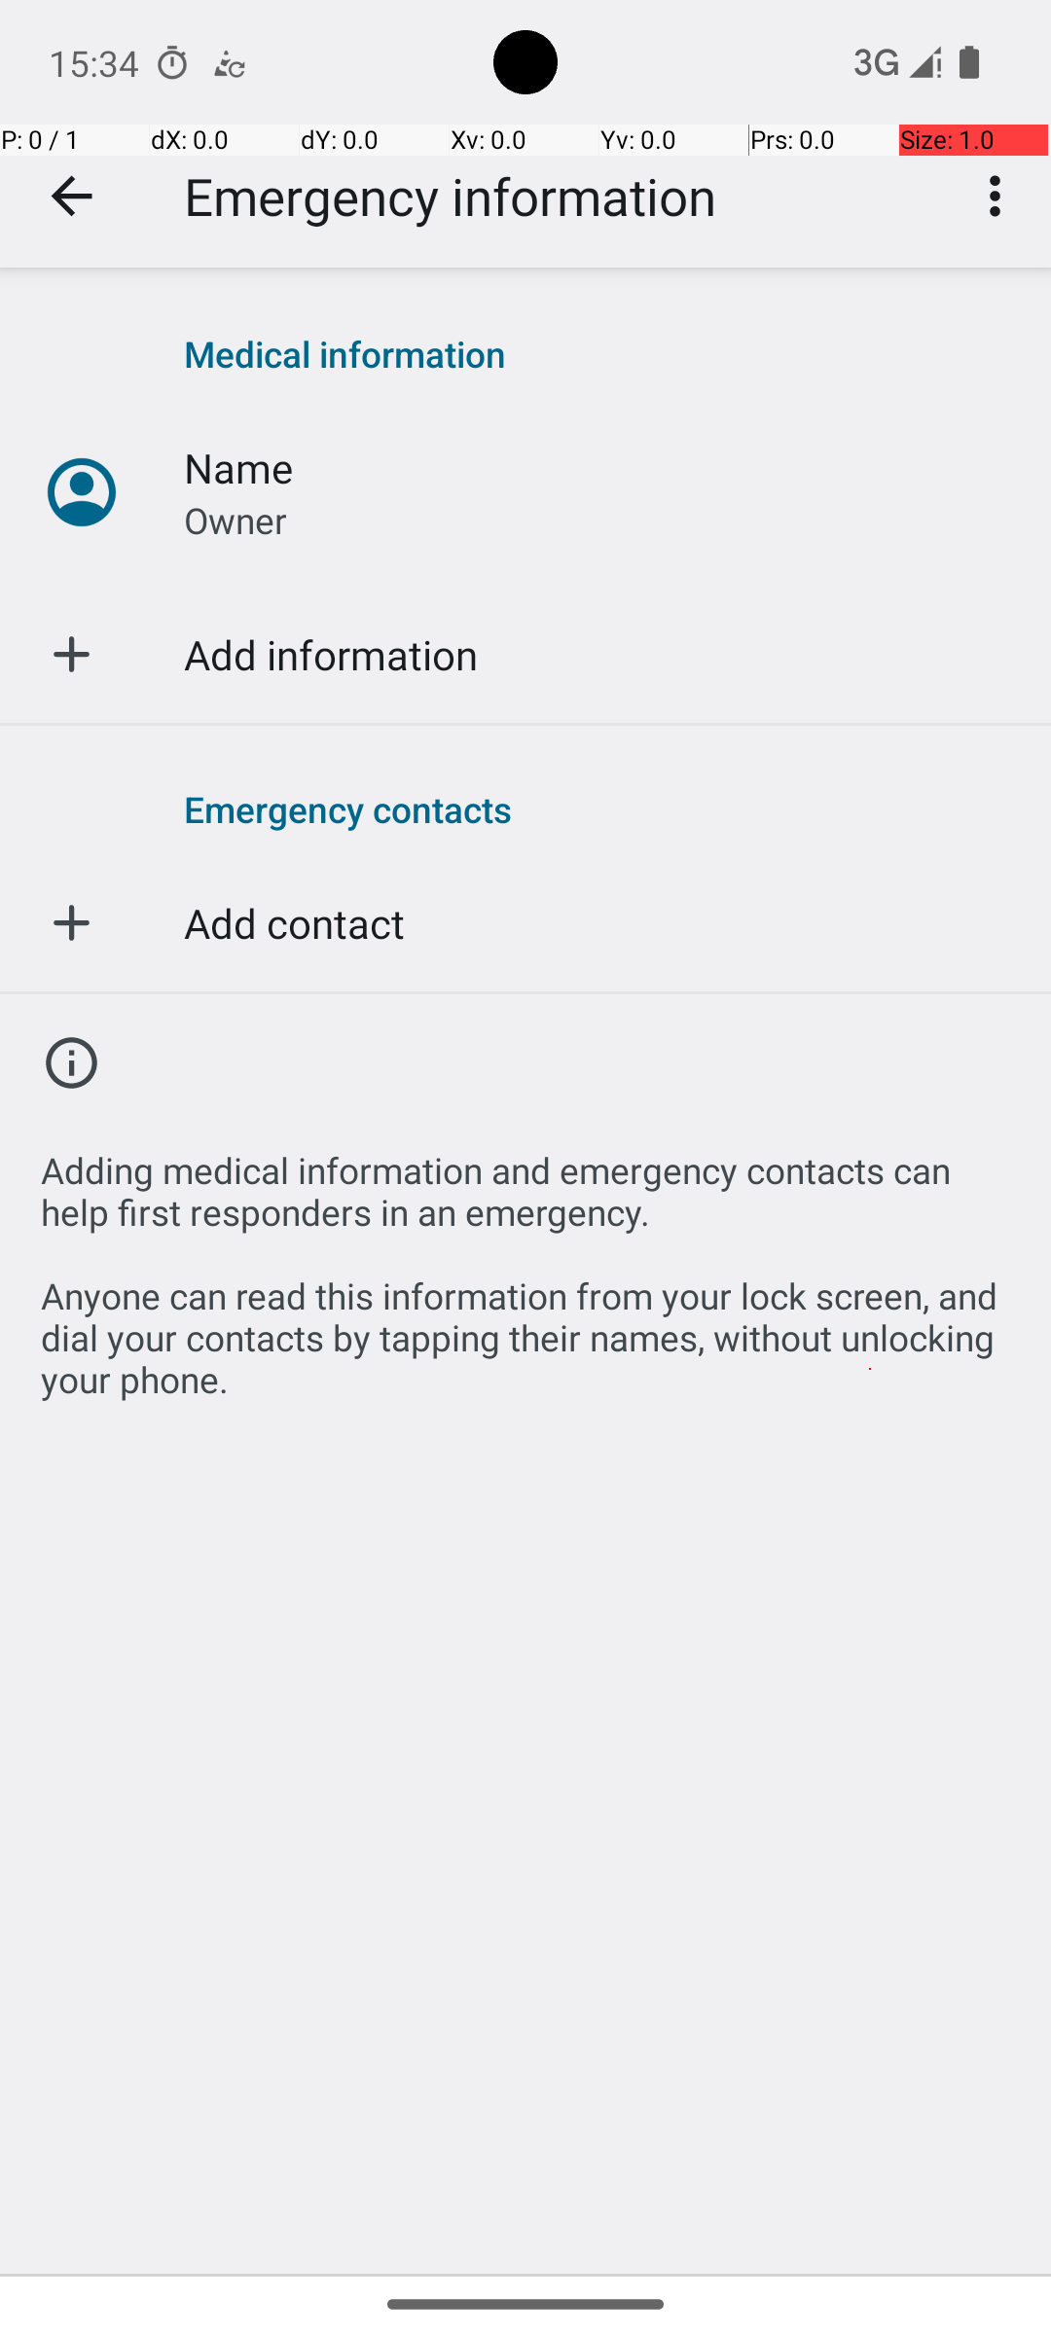  Describe the element at coordinates (331, 654) in the screenshot. I see `Add information` at that location.